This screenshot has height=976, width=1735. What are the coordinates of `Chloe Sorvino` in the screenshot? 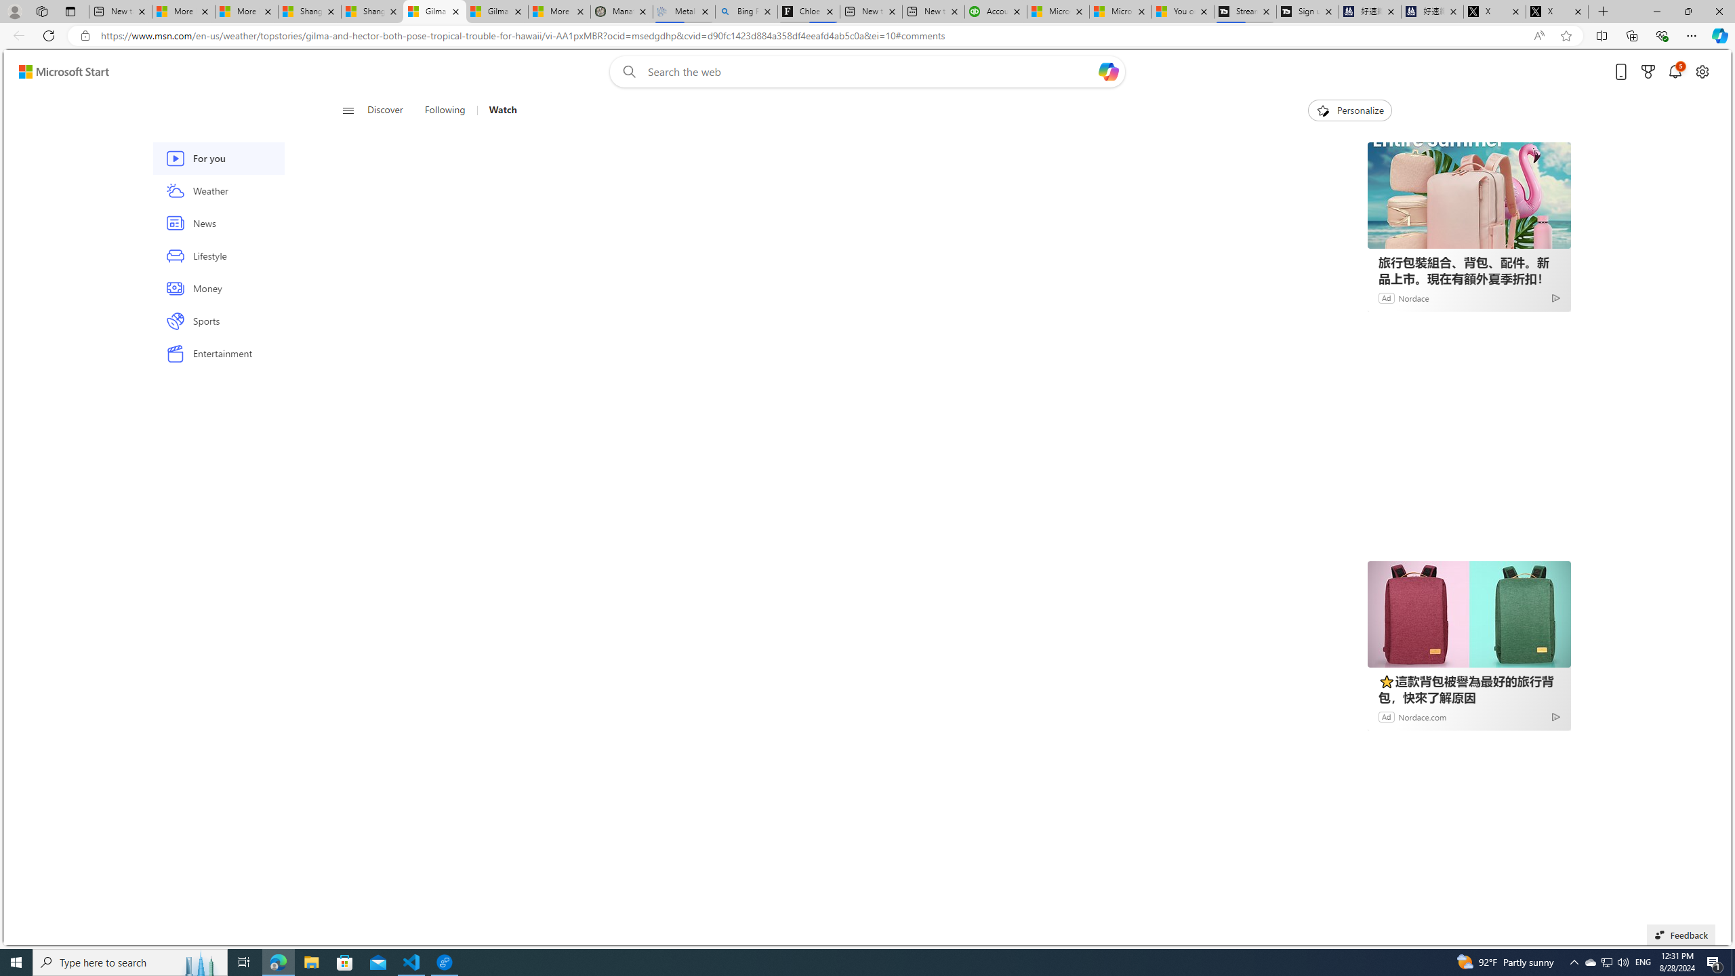 It's located at (809, 12).